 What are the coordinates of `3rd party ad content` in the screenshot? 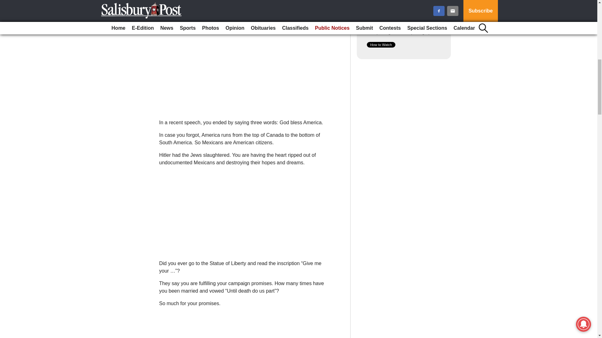 It's located at (245, 69).